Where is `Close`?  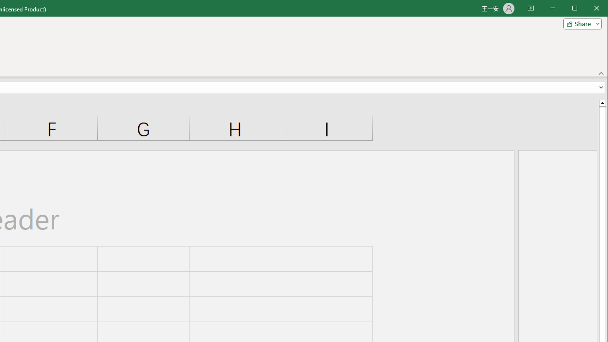
Close is located at coordinates (599, 9).